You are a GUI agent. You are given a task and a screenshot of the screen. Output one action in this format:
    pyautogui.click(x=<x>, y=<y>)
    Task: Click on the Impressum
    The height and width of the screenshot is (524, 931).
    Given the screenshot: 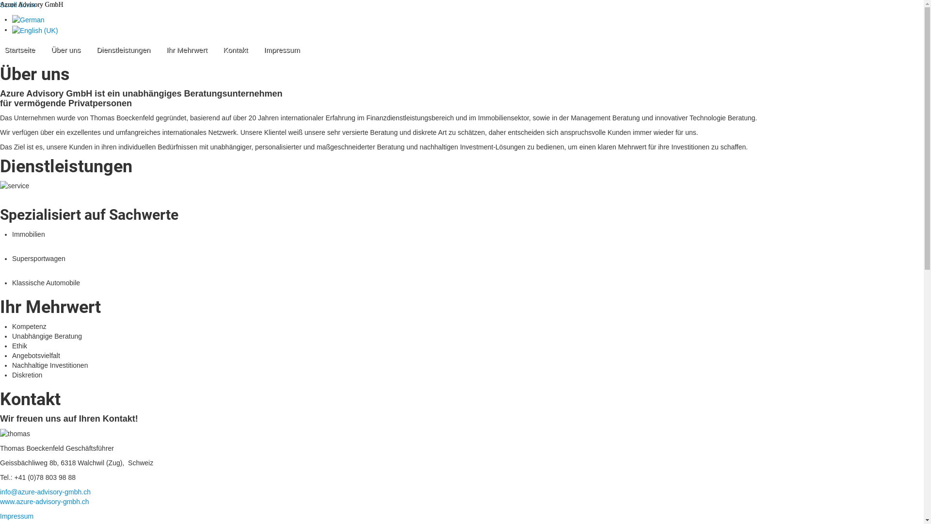 What is the action you would take?
    pyautogui.click(x=282, y=50)
    